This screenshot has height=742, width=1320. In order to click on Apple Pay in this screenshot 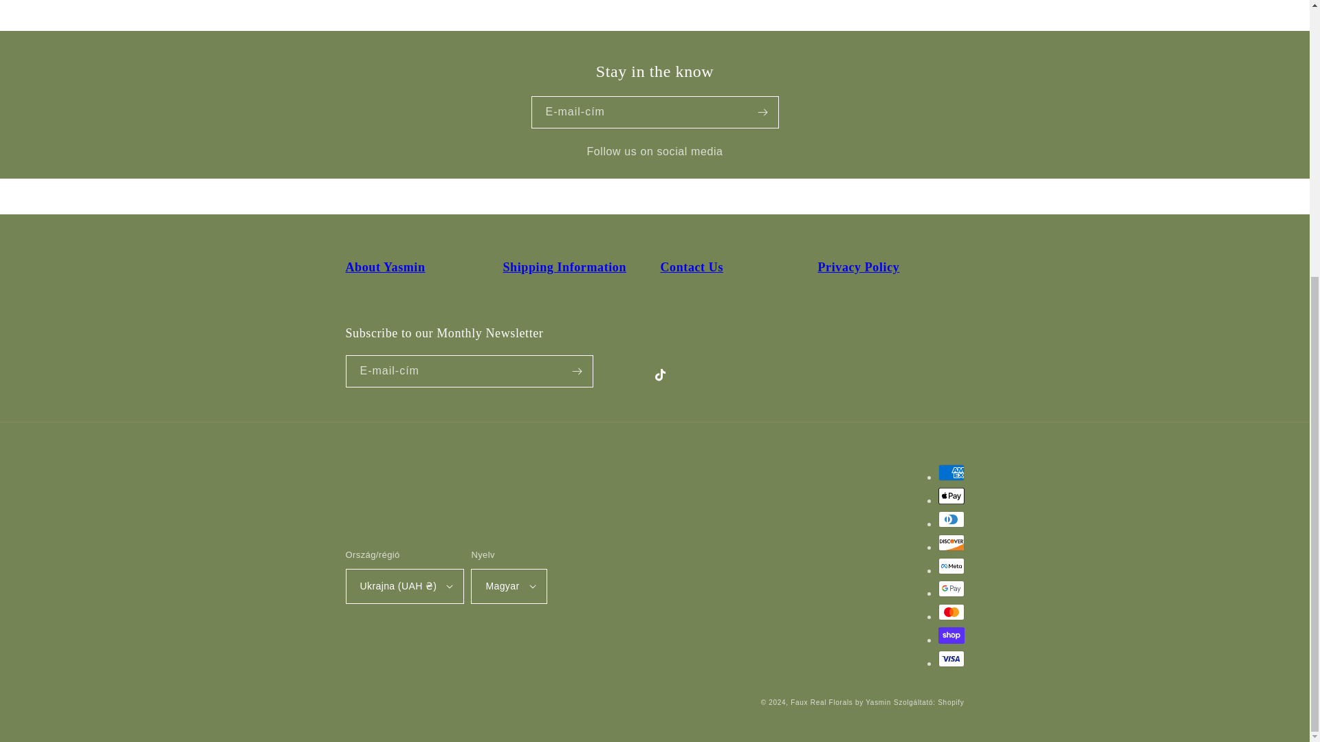, I will do `click(950, 496)`.